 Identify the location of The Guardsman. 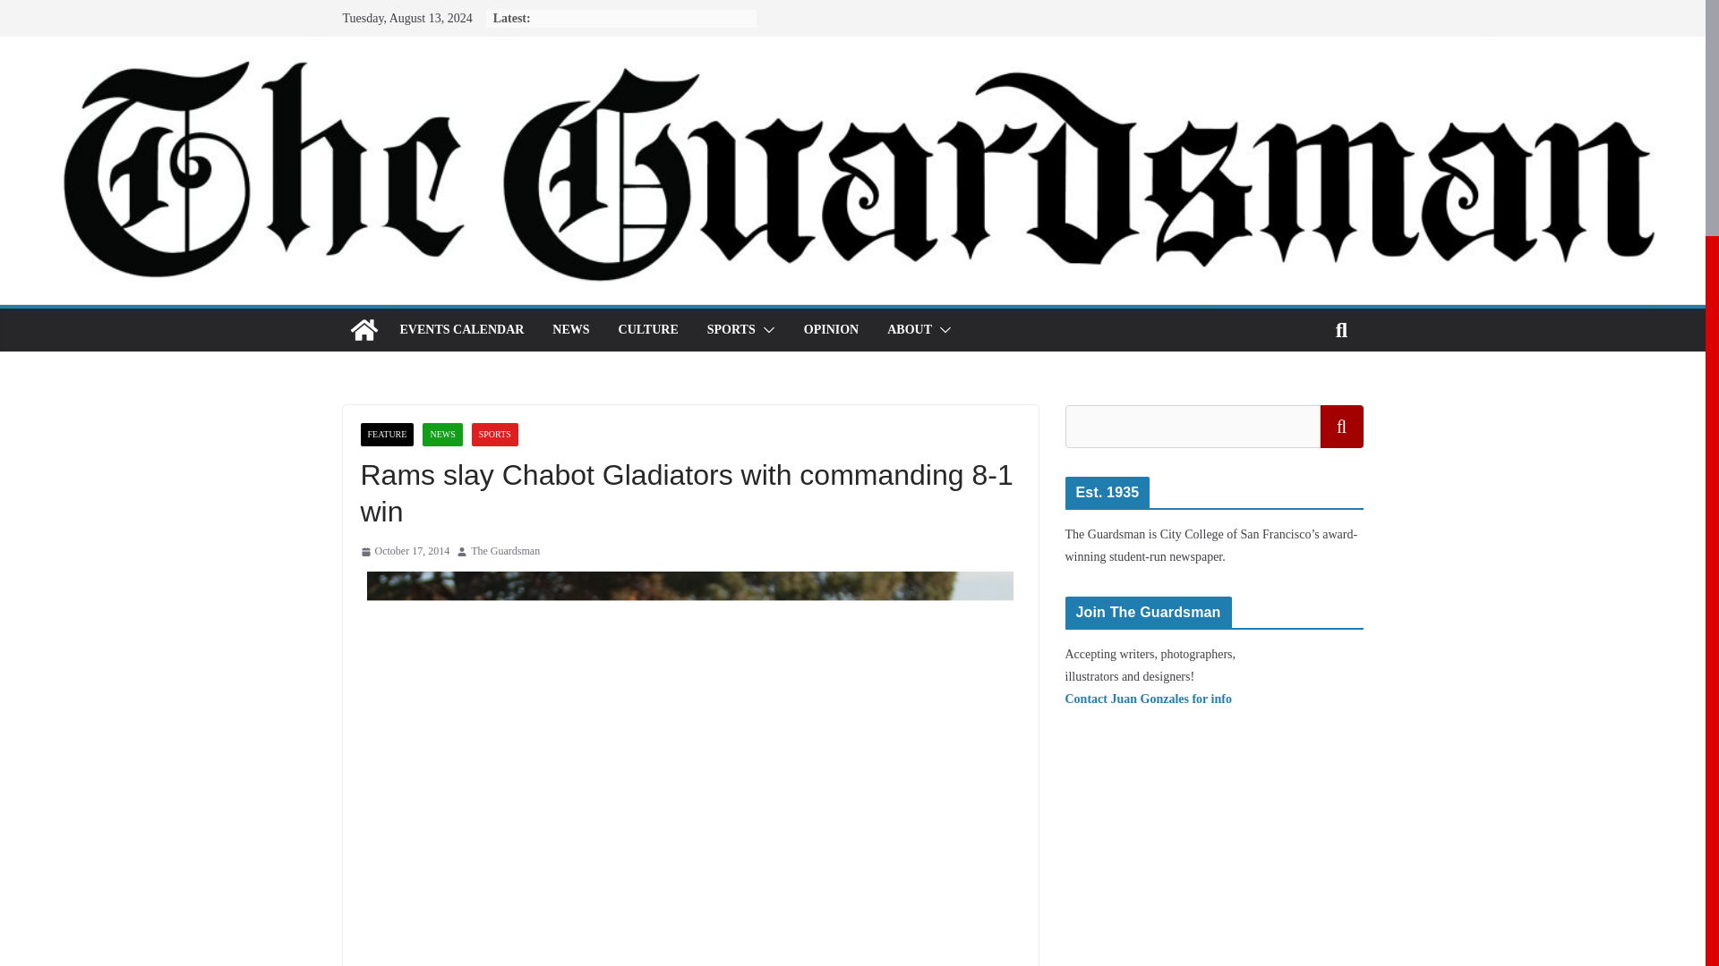
(505, 551).